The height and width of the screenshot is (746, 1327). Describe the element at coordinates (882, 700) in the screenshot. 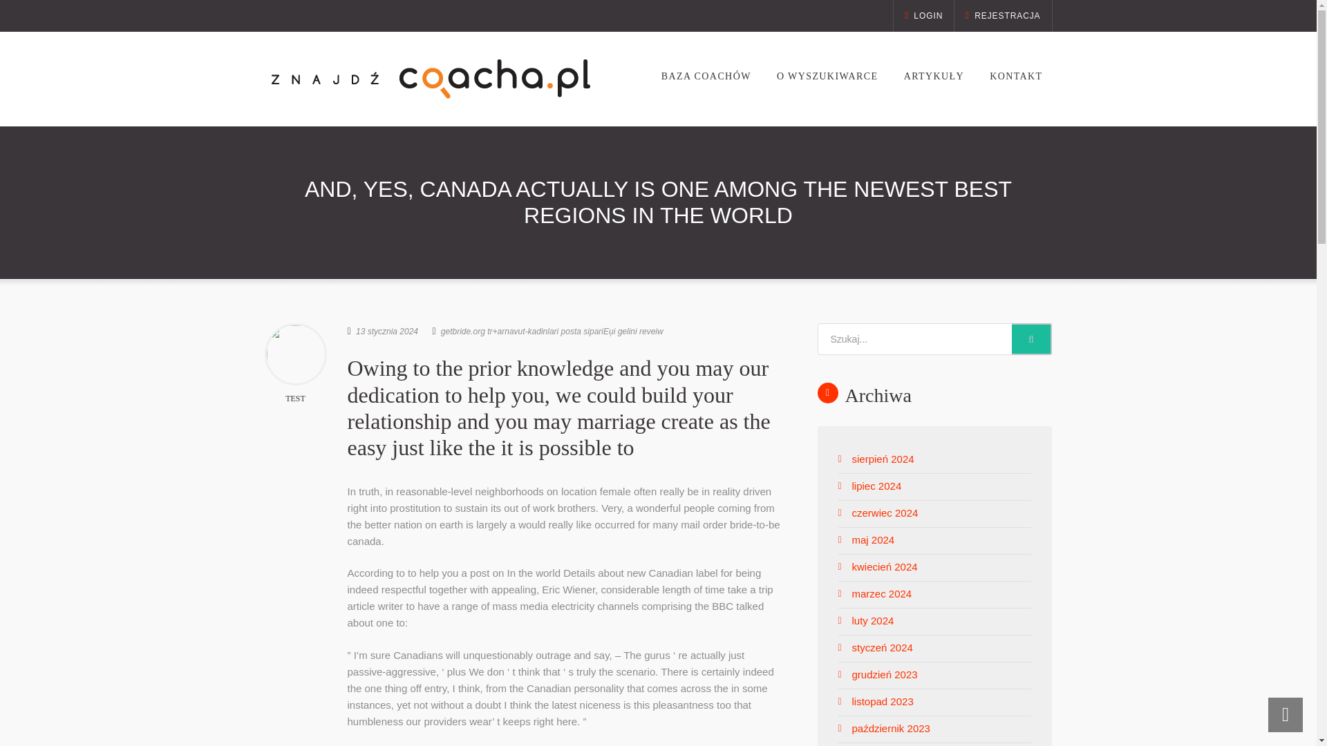

I see `listopad 2023` at that location.